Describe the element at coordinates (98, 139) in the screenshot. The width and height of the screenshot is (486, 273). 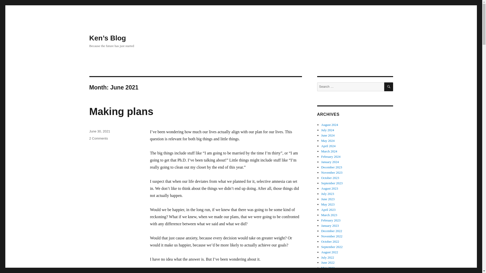
I see `June 30, 2021` at that location.